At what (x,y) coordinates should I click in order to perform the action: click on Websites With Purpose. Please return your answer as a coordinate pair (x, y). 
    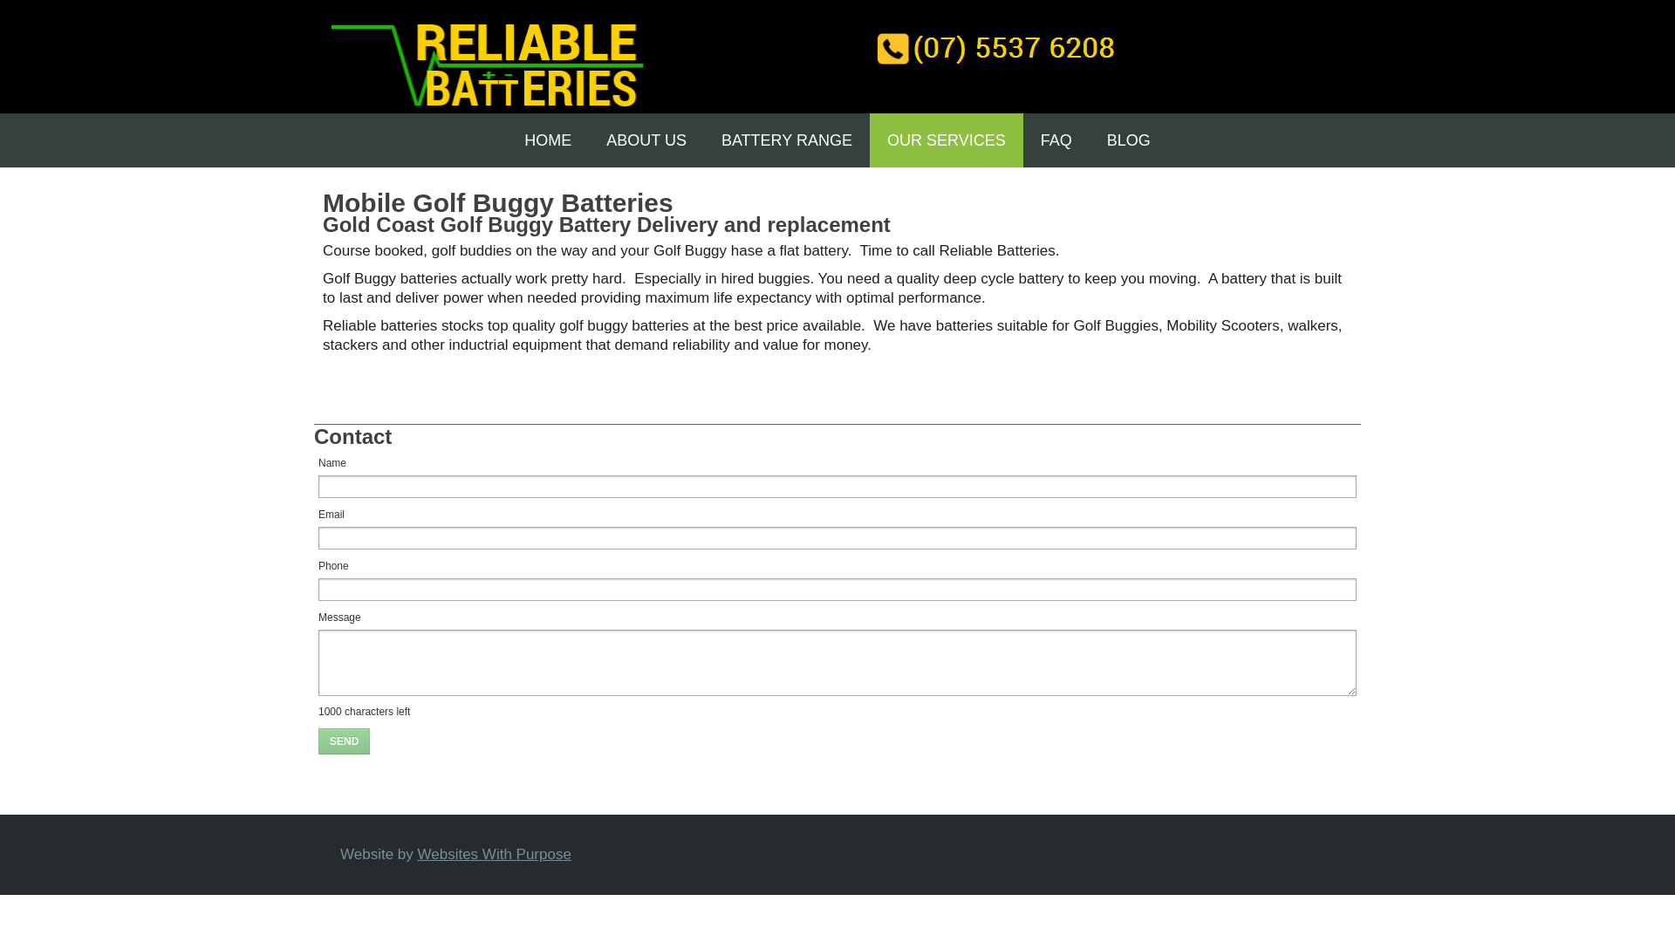
    Looking at the image, I should click on (494, 854).